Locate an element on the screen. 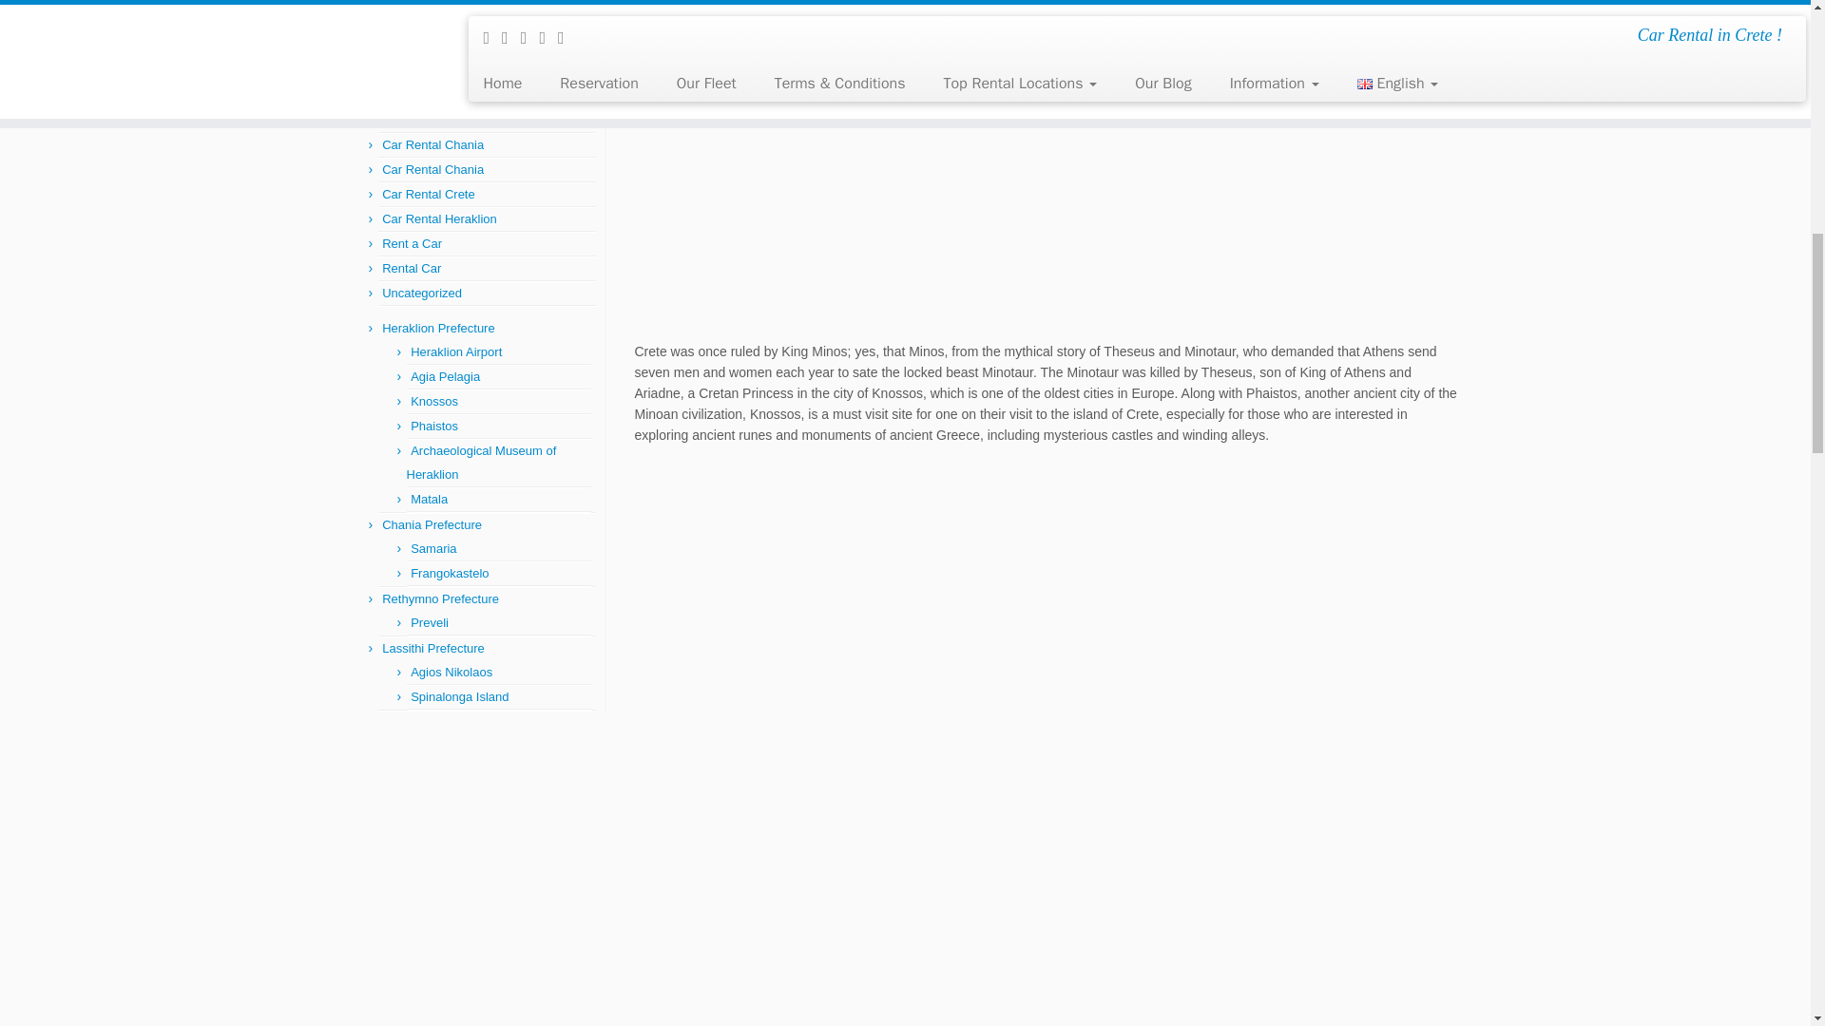  Car Rental Heraklion is located at coordinates (439, 218).